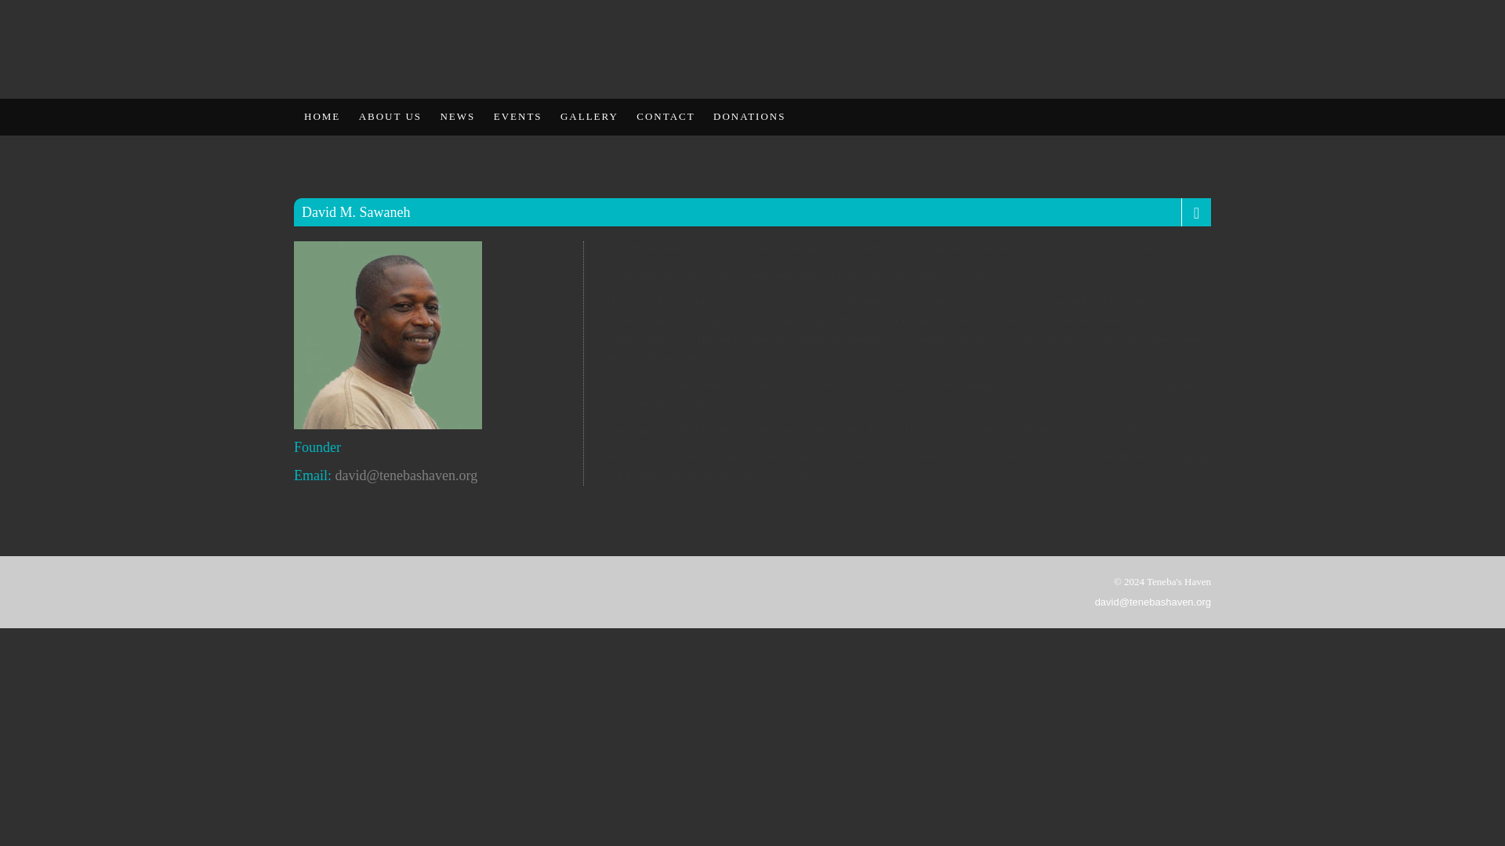 The image size is (1505, 846). Describe the element at coordinates (456, 116) in the screenshot. I see `NEWS` at that location.